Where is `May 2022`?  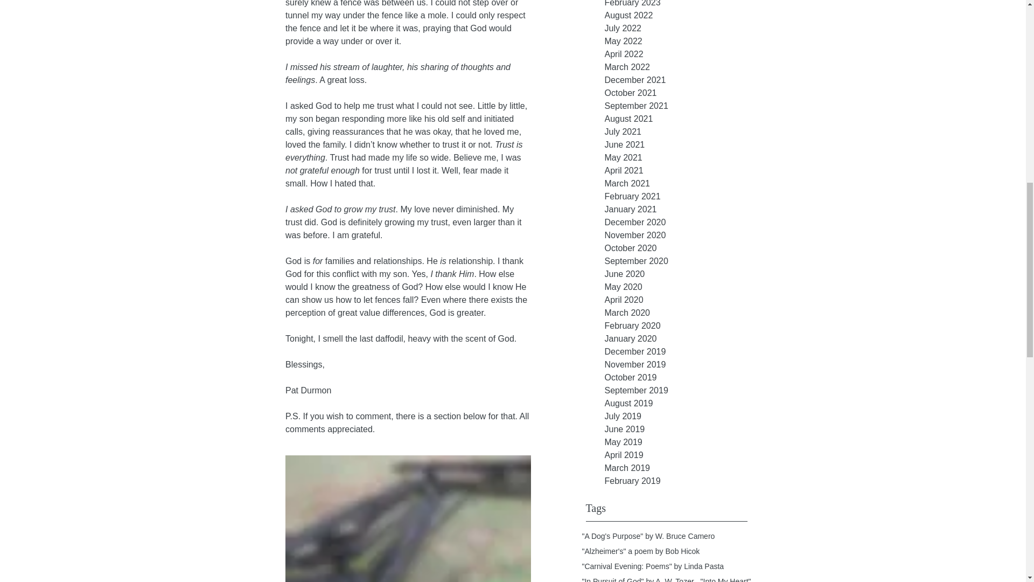
May 2022 is located at coordinates (685, 41).